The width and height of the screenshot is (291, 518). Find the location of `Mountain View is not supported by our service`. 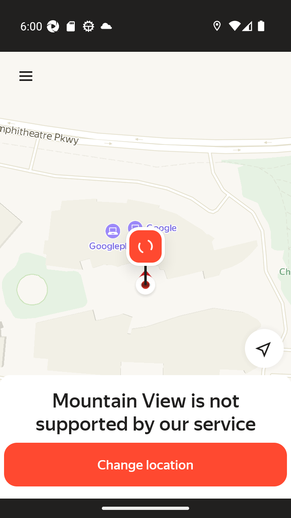

Mountain View is not supported by our service is located at coordinates (145, 412).